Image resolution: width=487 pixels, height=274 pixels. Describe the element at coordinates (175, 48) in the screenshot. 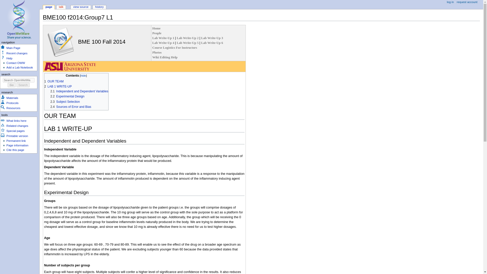

I see `Course Logistics For Instructors` at that location.